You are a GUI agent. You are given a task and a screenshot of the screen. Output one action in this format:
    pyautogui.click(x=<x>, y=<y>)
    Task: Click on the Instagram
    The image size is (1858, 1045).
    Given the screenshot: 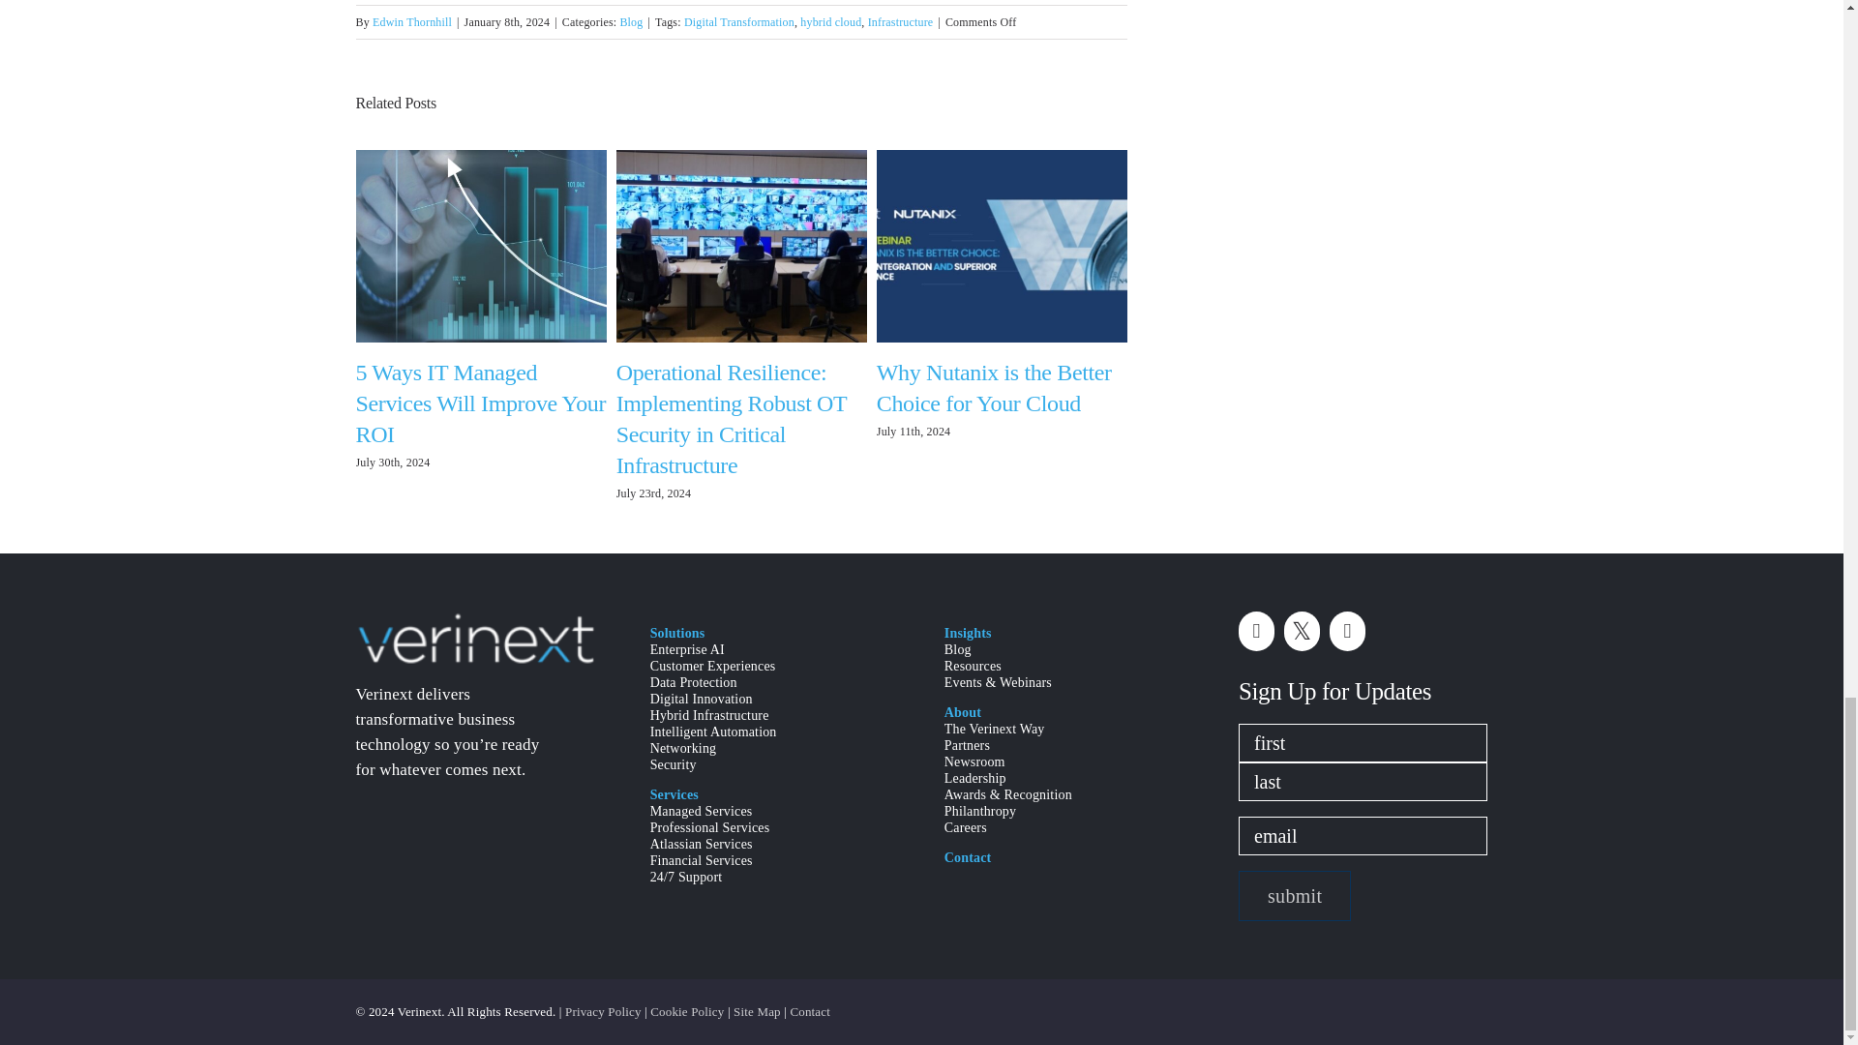 What is the action you would take?
    pyautogui.click(x=1347, y=631)
    